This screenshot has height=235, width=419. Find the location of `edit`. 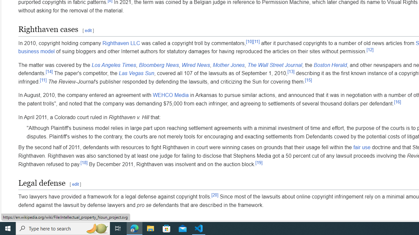

edit is located at coordinates (75, 184).